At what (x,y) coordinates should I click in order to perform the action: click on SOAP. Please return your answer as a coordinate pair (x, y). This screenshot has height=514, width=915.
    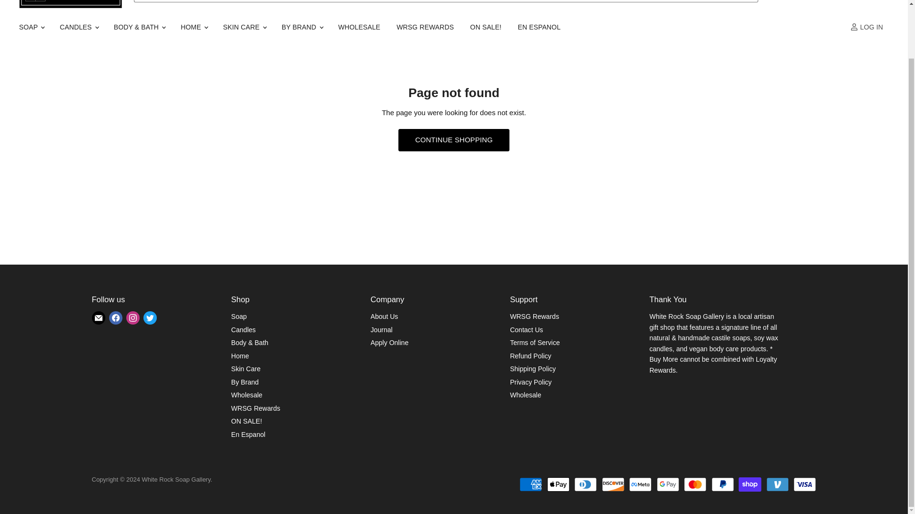
    Looking at the image, I should click on (30, 27).